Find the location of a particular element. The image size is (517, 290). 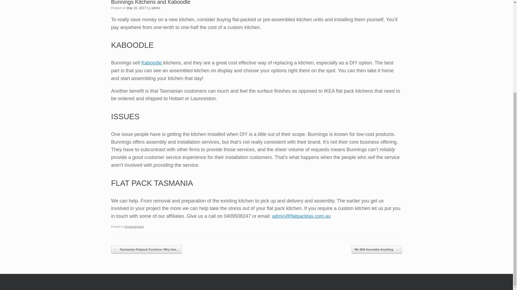

Uncategorized is located at coordinates (134, 227).